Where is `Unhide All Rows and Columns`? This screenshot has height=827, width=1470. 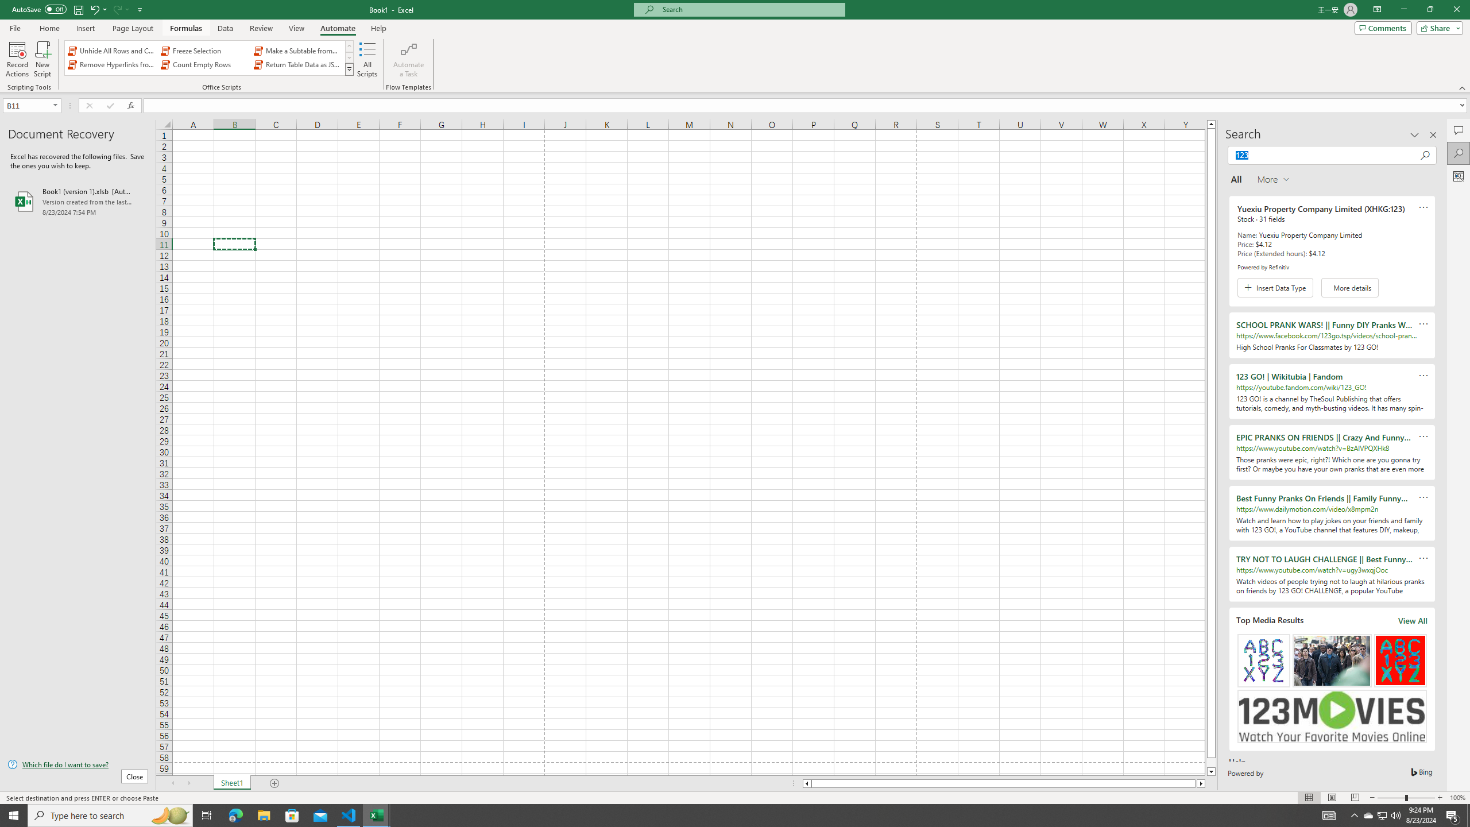
Unhide All Rows and Columns is located at coordinates (113, 51).